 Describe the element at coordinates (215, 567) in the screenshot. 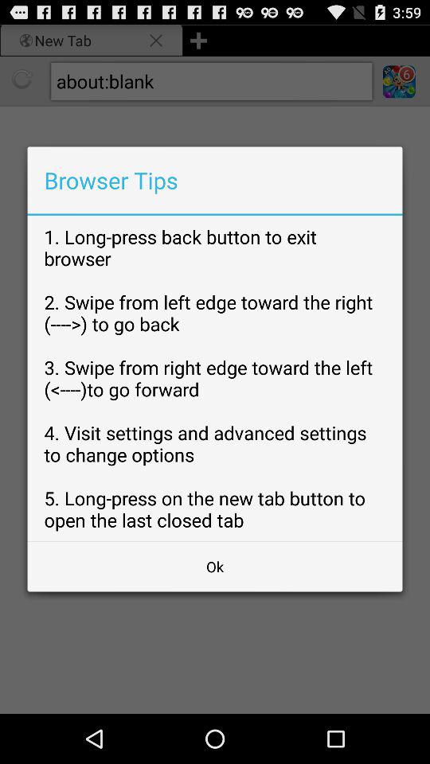

I see `open the icon below the 1 long press` at that location.